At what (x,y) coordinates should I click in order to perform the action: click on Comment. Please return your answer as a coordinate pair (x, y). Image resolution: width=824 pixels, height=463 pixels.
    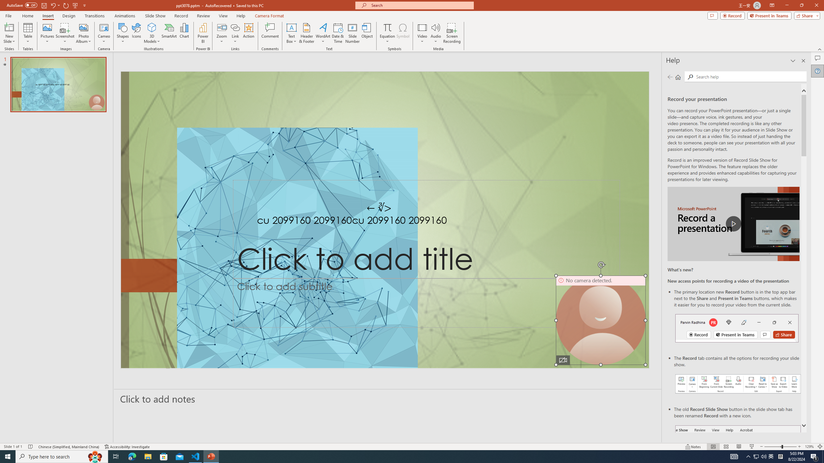
    Looking at the image, I should click on (270, 33).